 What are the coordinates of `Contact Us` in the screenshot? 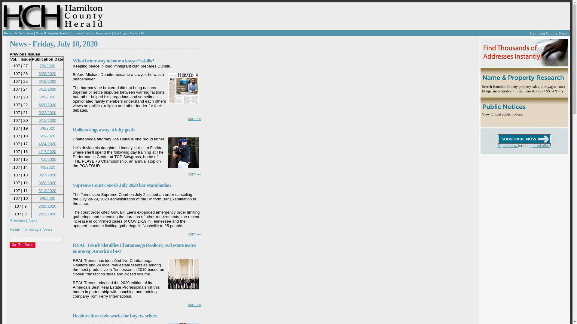 It's located at (137, 33).